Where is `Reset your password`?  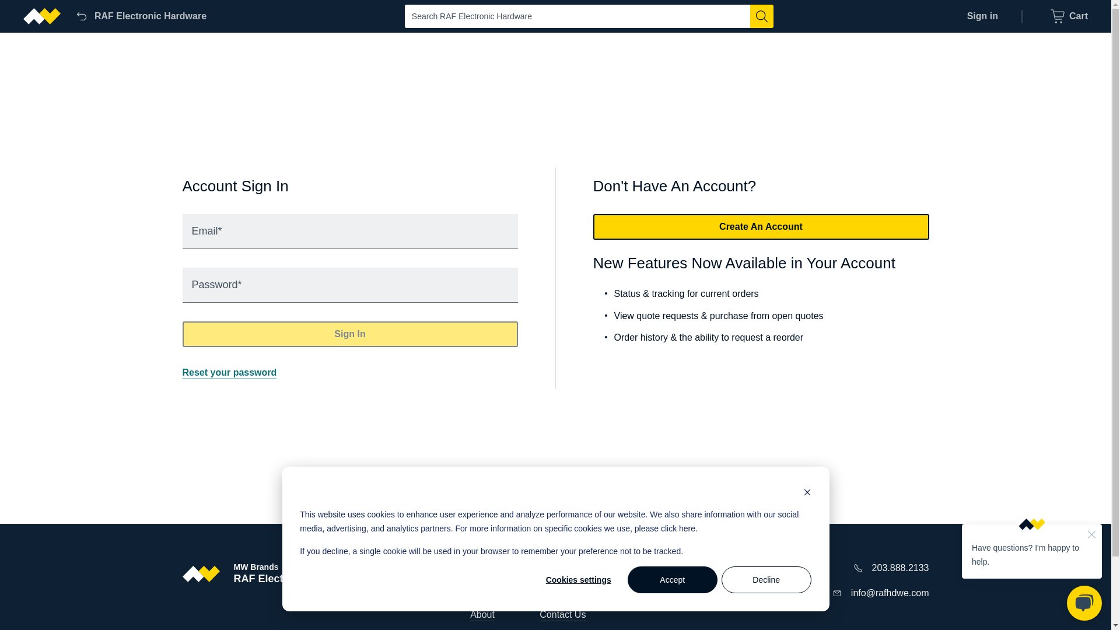 Reset your password is located at coordinates (489, 591).